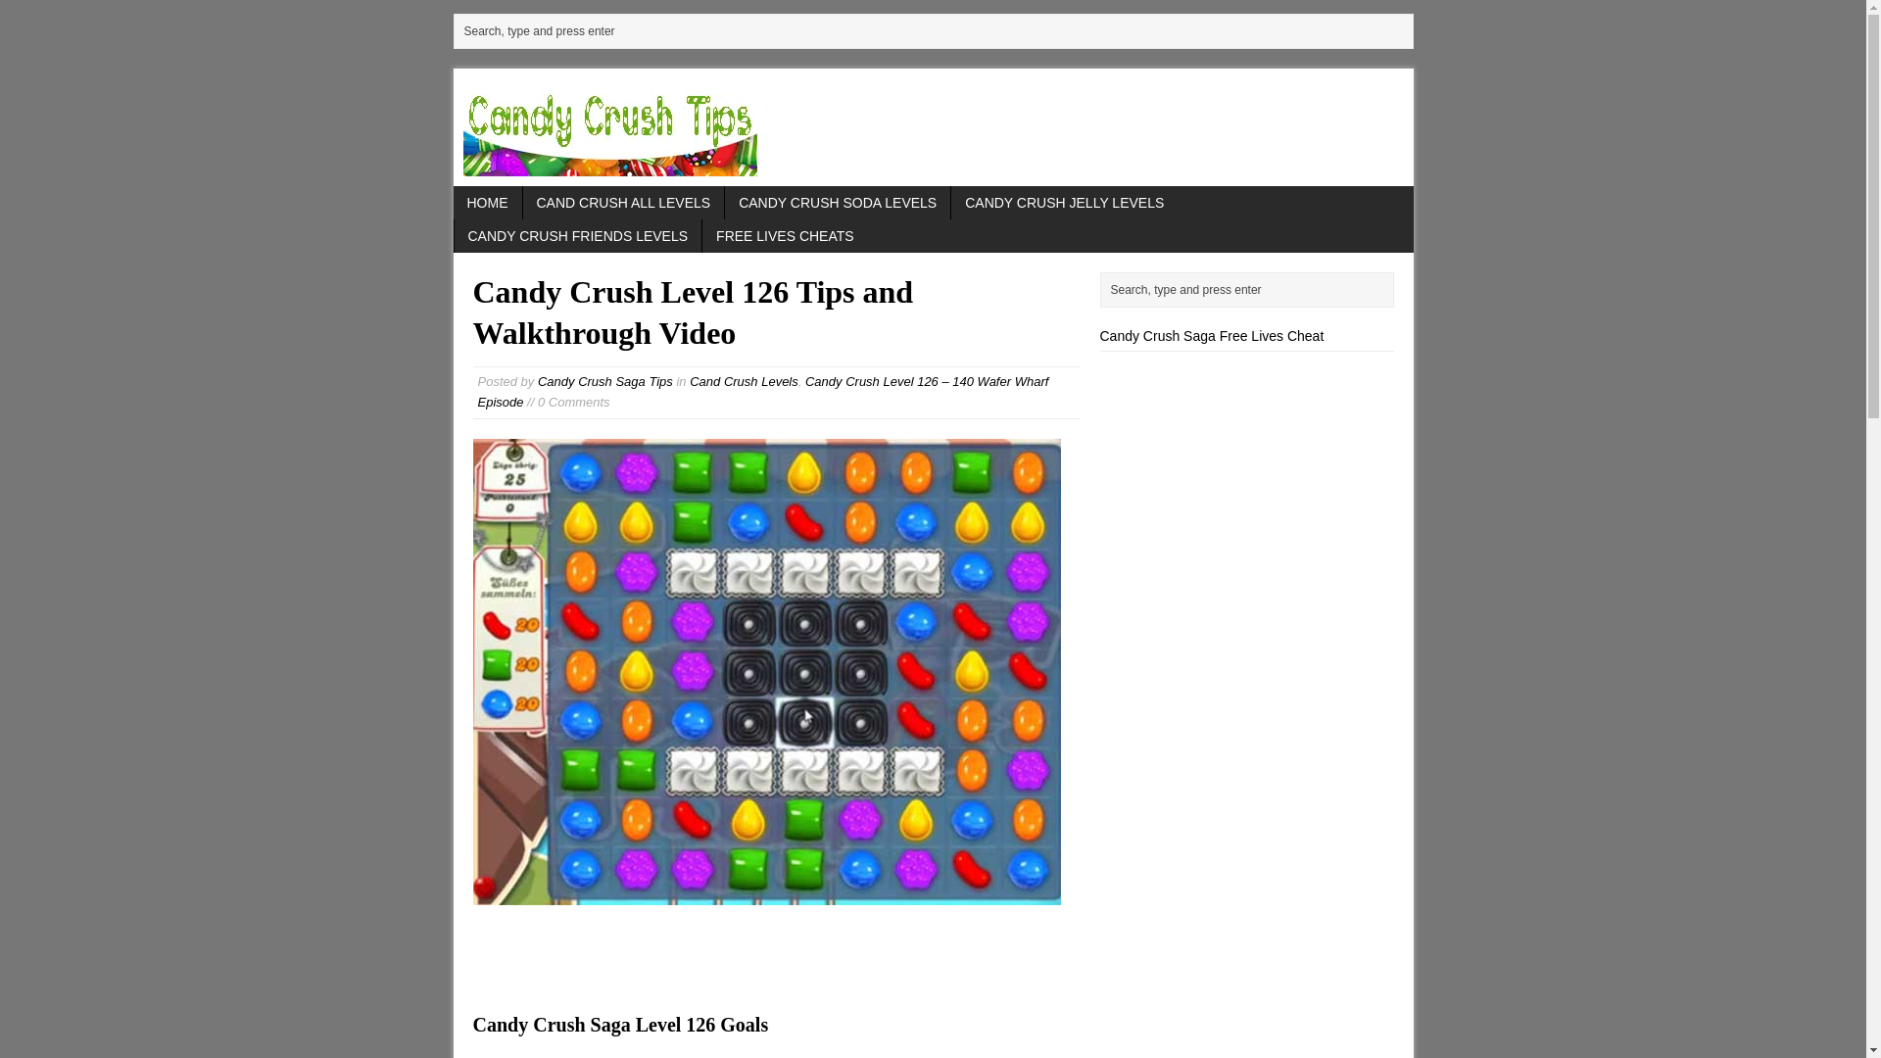 This screenshot has width=1881, height=1058. Describe the element at coordinates (486, 202) in the screenshot. I see `HOME` at that location.